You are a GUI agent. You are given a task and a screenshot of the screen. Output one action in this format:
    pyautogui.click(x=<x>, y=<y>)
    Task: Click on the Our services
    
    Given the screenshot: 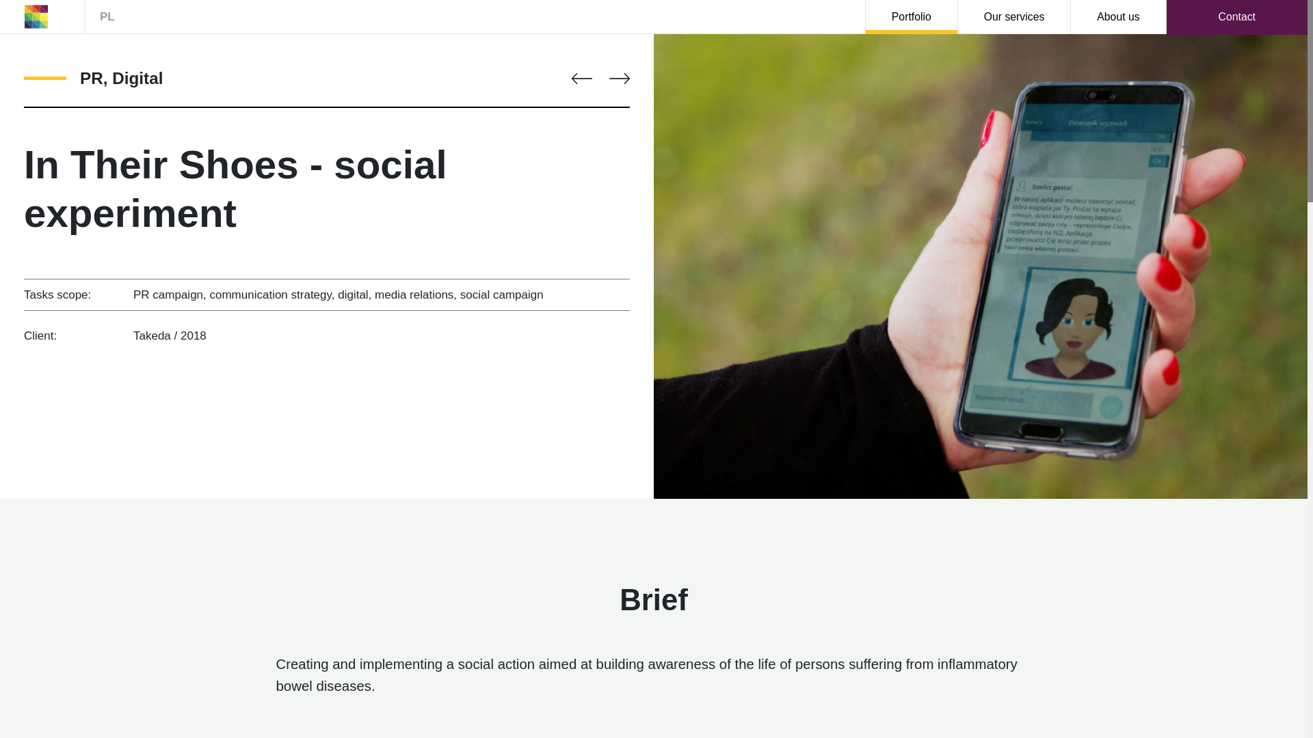 What is the action you would take?
    pyautogui.click(x=1015, y=17)
    